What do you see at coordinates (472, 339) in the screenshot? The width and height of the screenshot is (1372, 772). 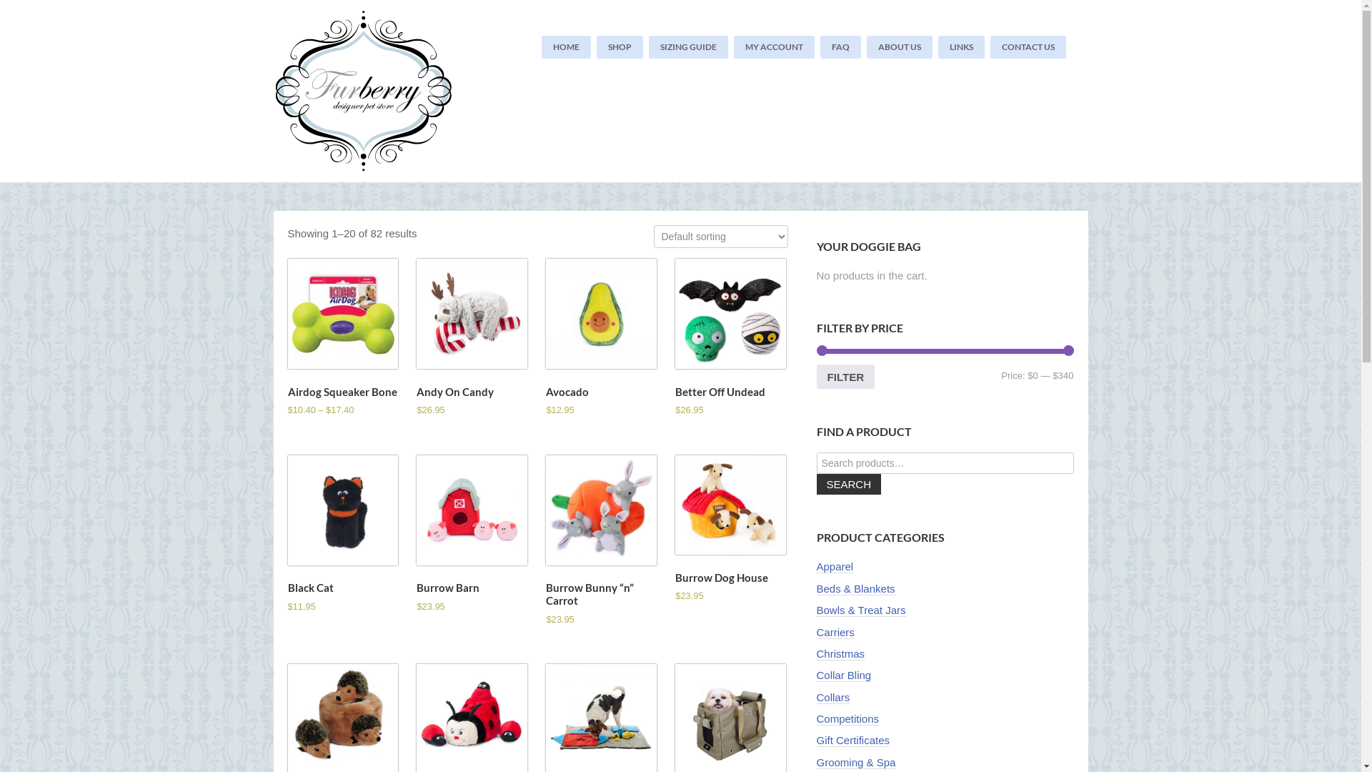 I see `Andy On Candy
$26.95` at bounding box center [472, 339].